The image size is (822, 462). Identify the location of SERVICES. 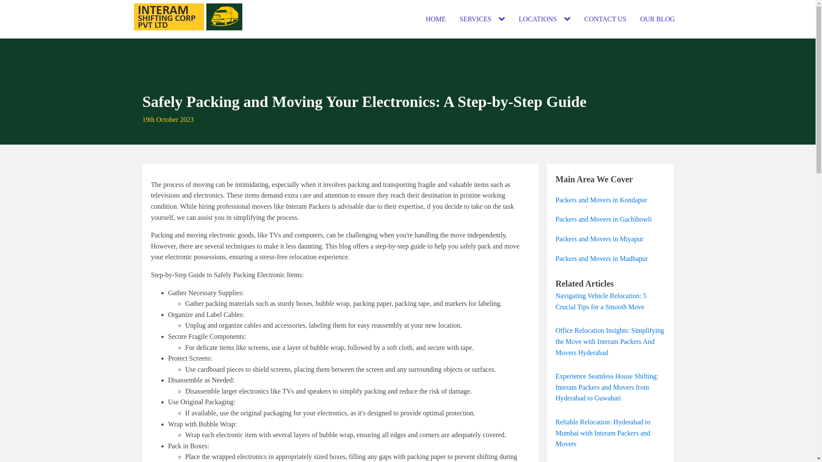
(475, 19).